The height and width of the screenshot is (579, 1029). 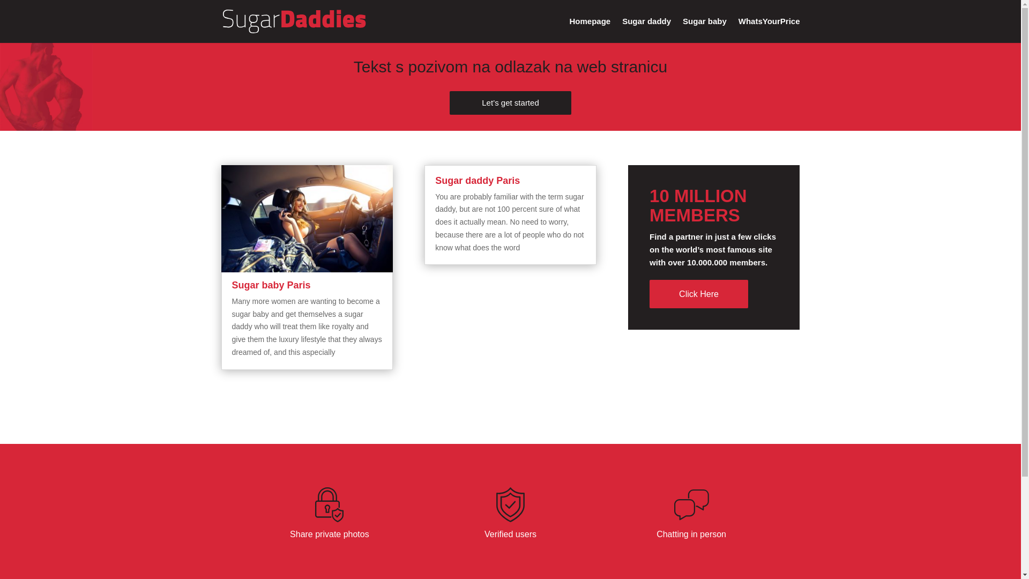 I want to click on Sugar baby, so click(x=704, y=30).